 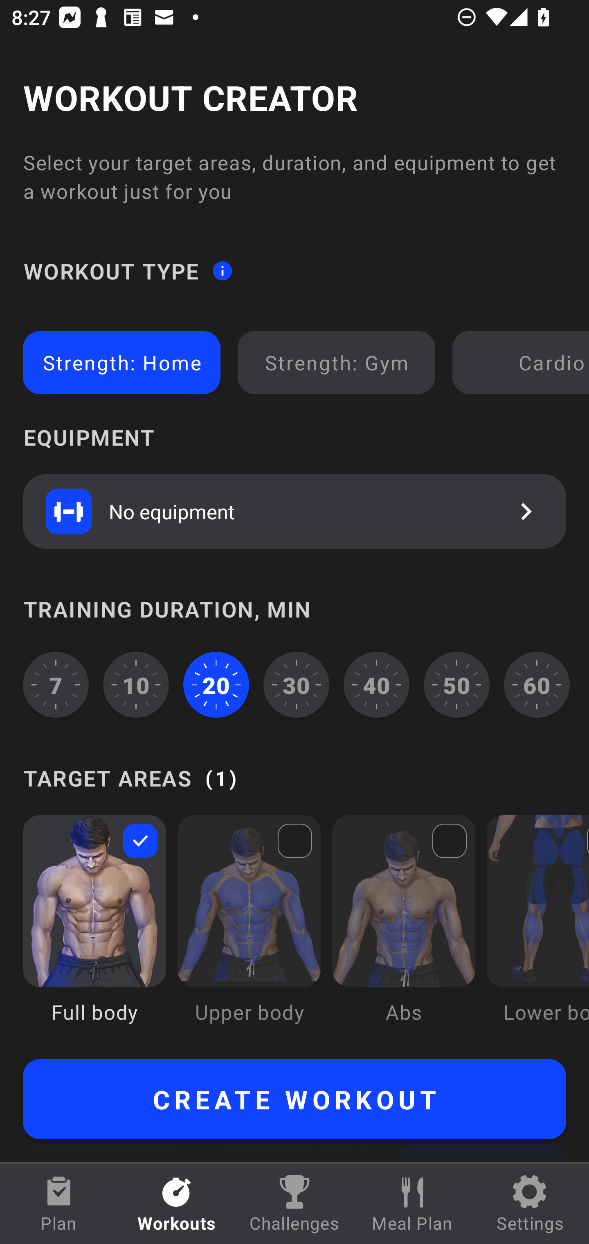 What do you see at coordinates (537, 931) in the screenshot?
I see `Lower body` at bounding box center [537, 931].